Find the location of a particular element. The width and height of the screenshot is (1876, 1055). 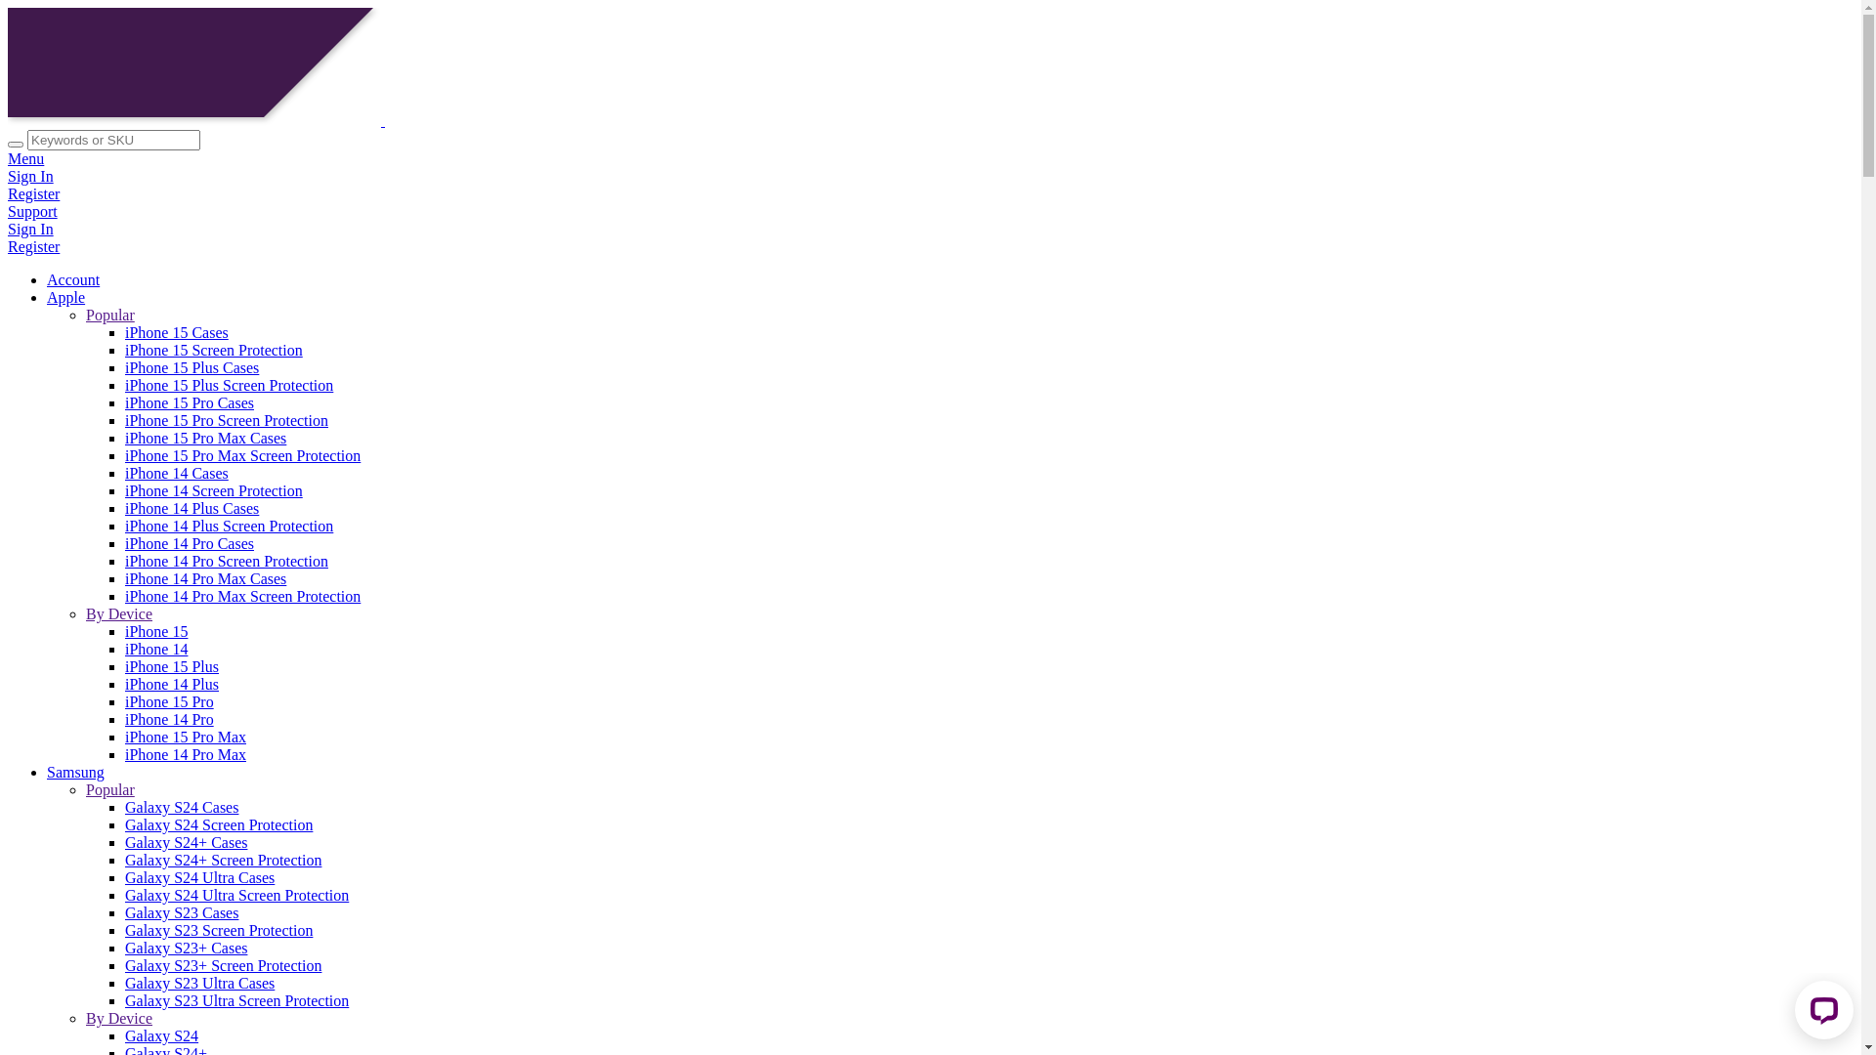

iPhone 14 Plus is located at coordinates (172, 684).